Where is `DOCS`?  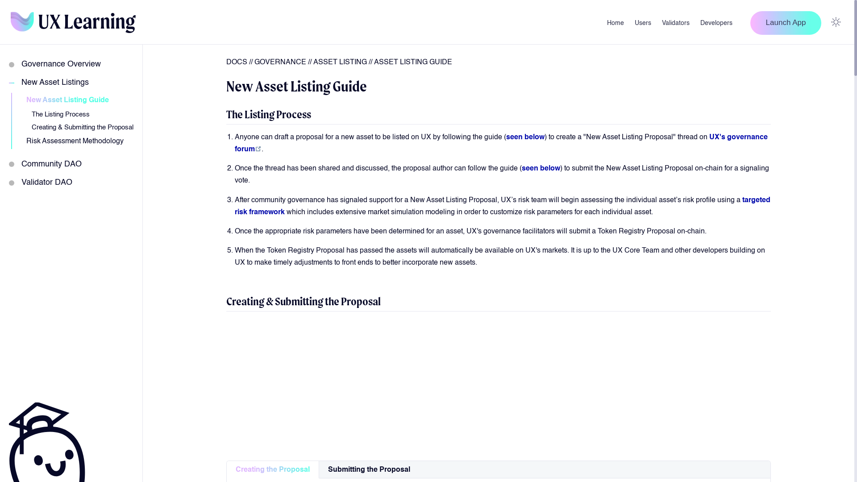 DOCS is located at coordinates (237, 62).